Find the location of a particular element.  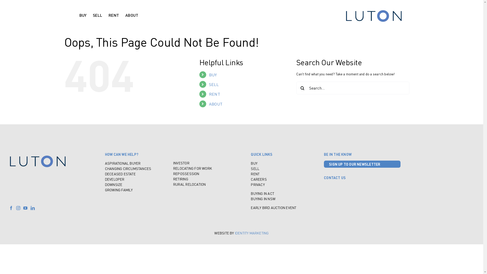

BUY is located at coordinates (213, 75).